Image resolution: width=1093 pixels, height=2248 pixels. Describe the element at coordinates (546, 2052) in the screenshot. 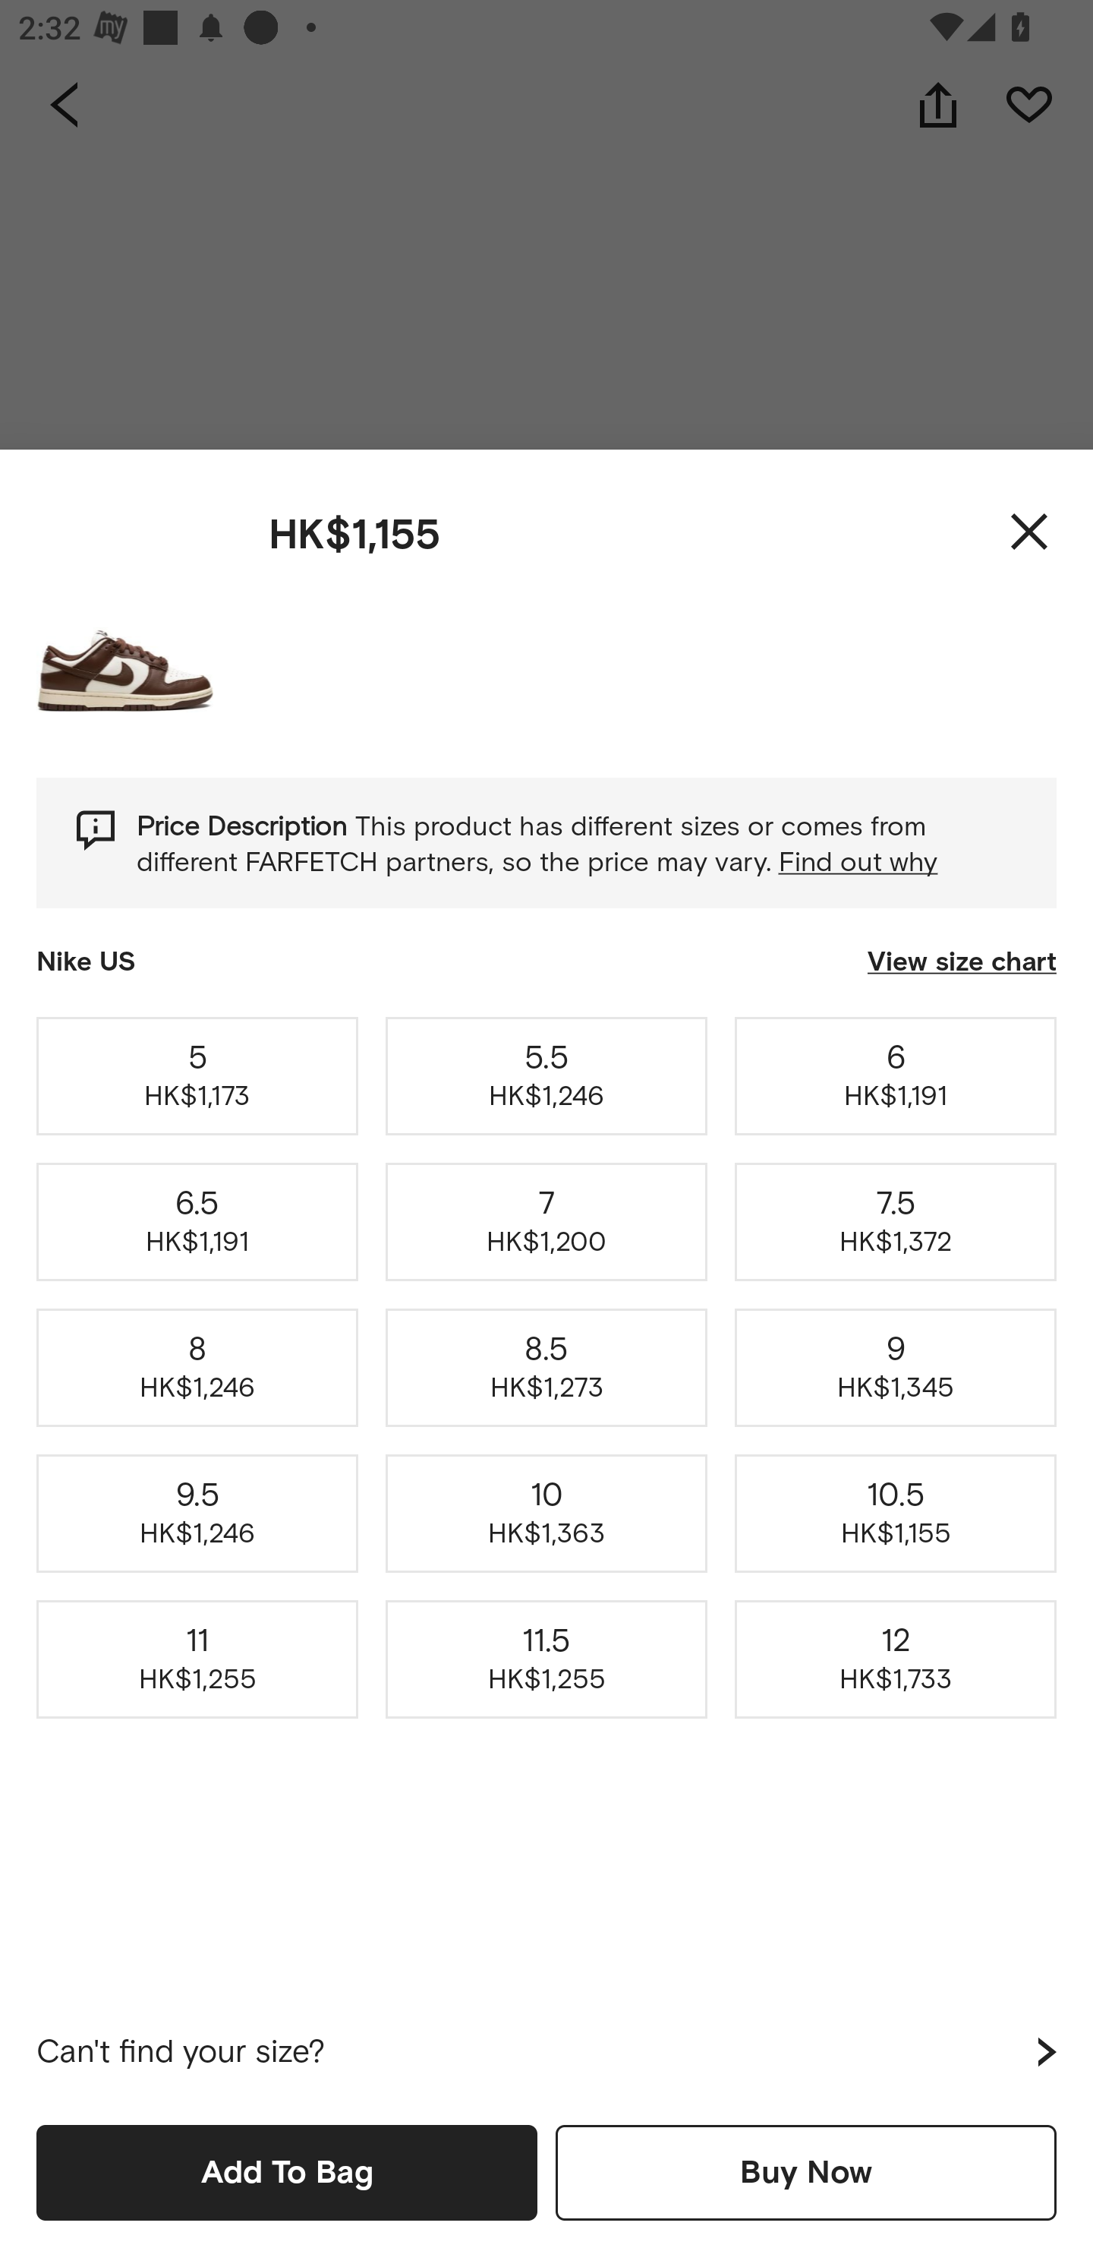

I see `Can't find your size?` at that location.